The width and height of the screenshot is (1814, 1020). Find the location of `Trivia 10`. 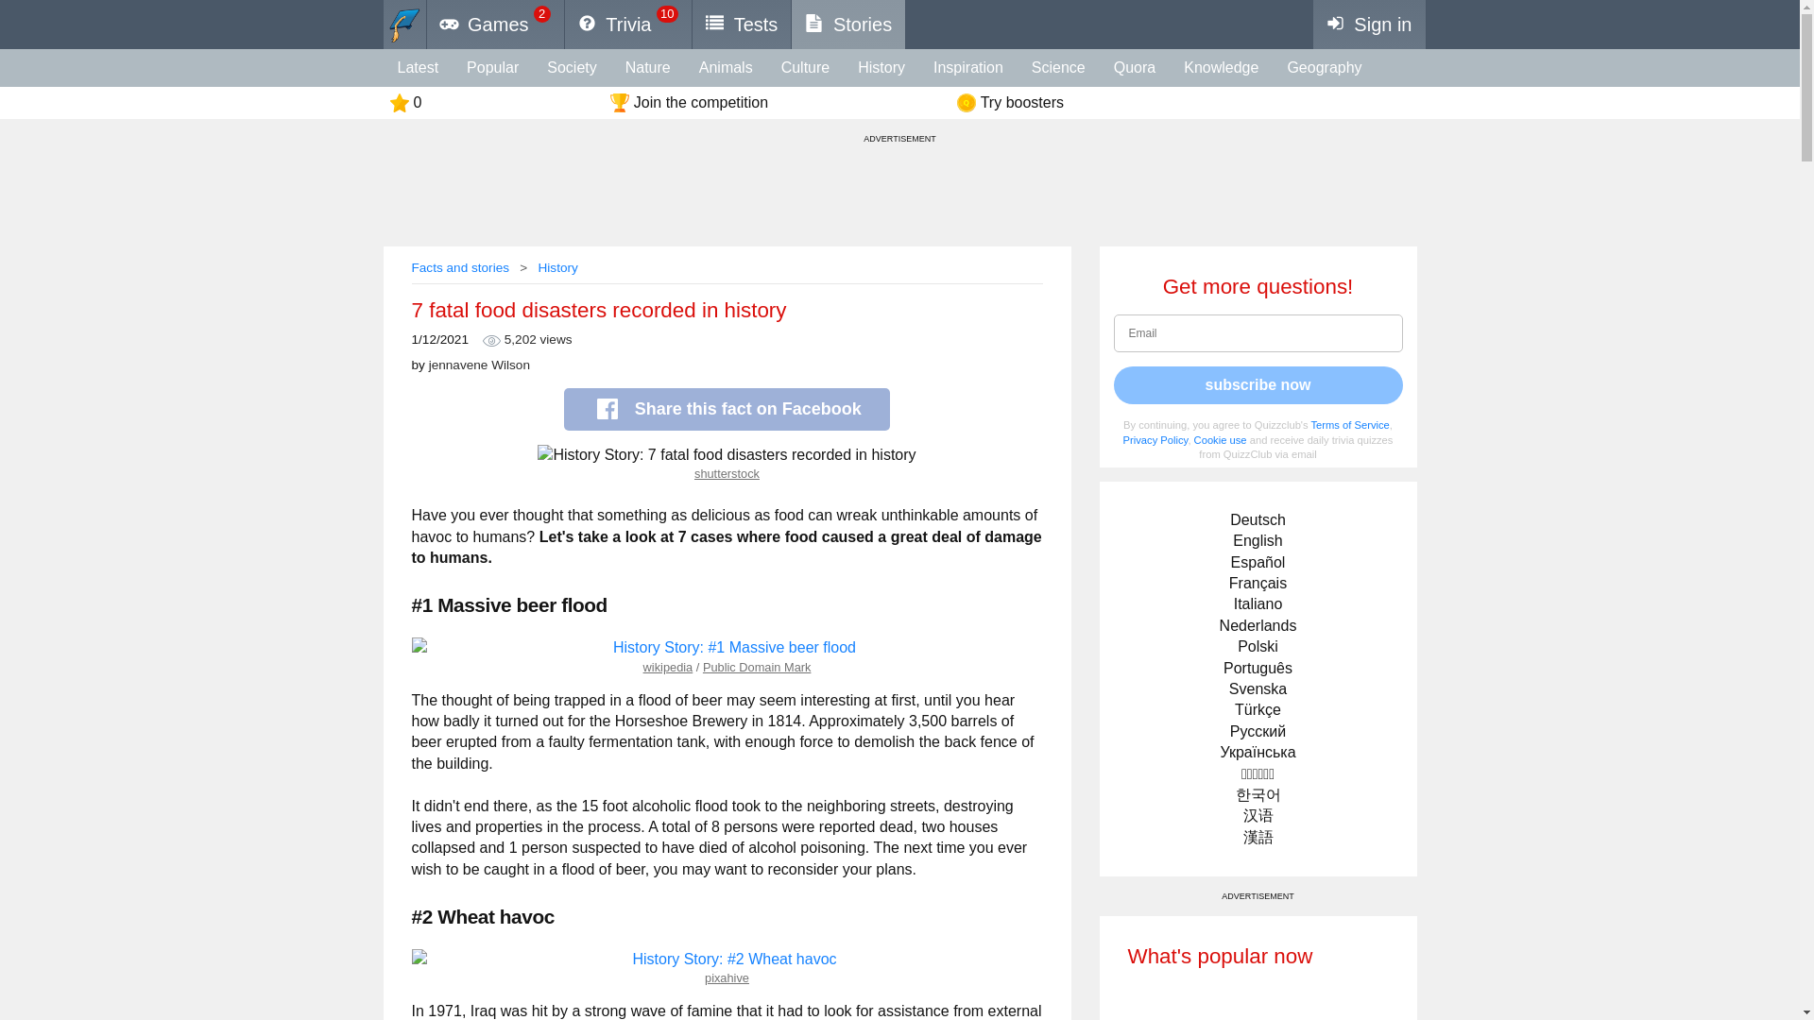

Trivia 10 is located at coordinates (628, 25).